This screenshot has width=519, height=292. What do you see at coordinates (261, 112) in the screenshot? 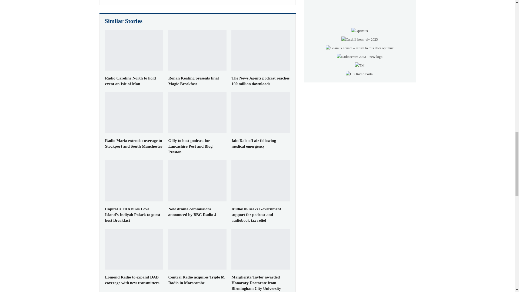
I see `Iain Dale off air following medical emergency` at bounding box center [261, 112].